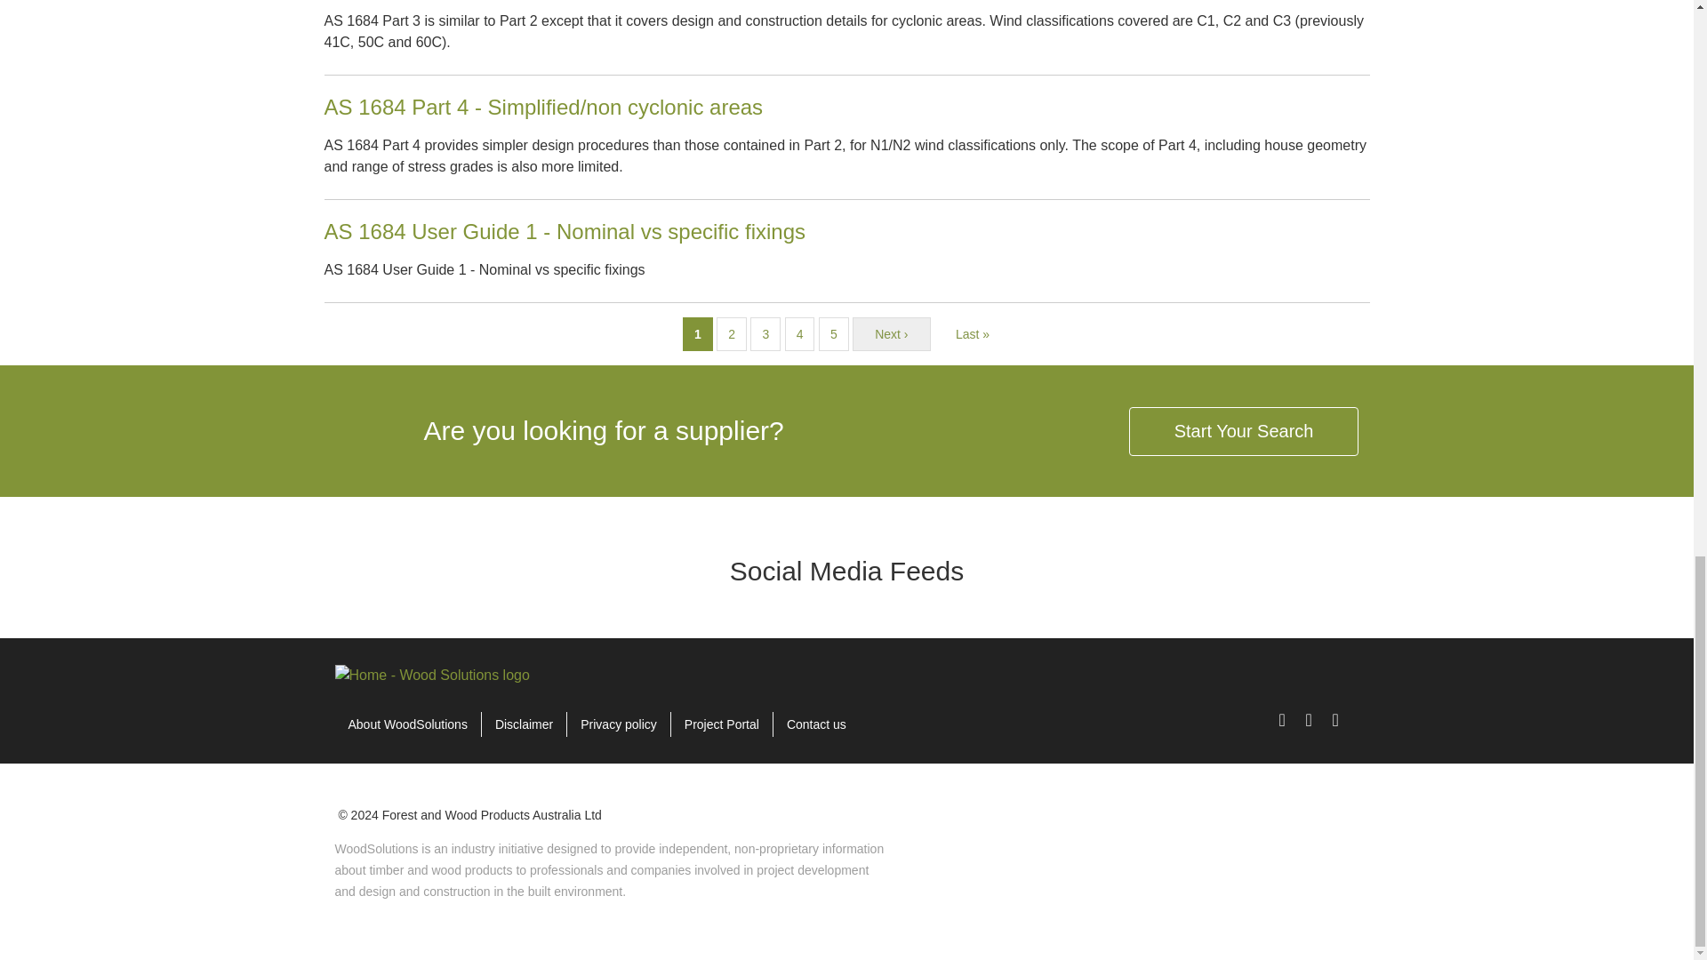 The image size is (1707, 960). What do you see at coordinates (834, 334) in the screenshot?
I see `Go to page 5` at bounding box center [834, 334].